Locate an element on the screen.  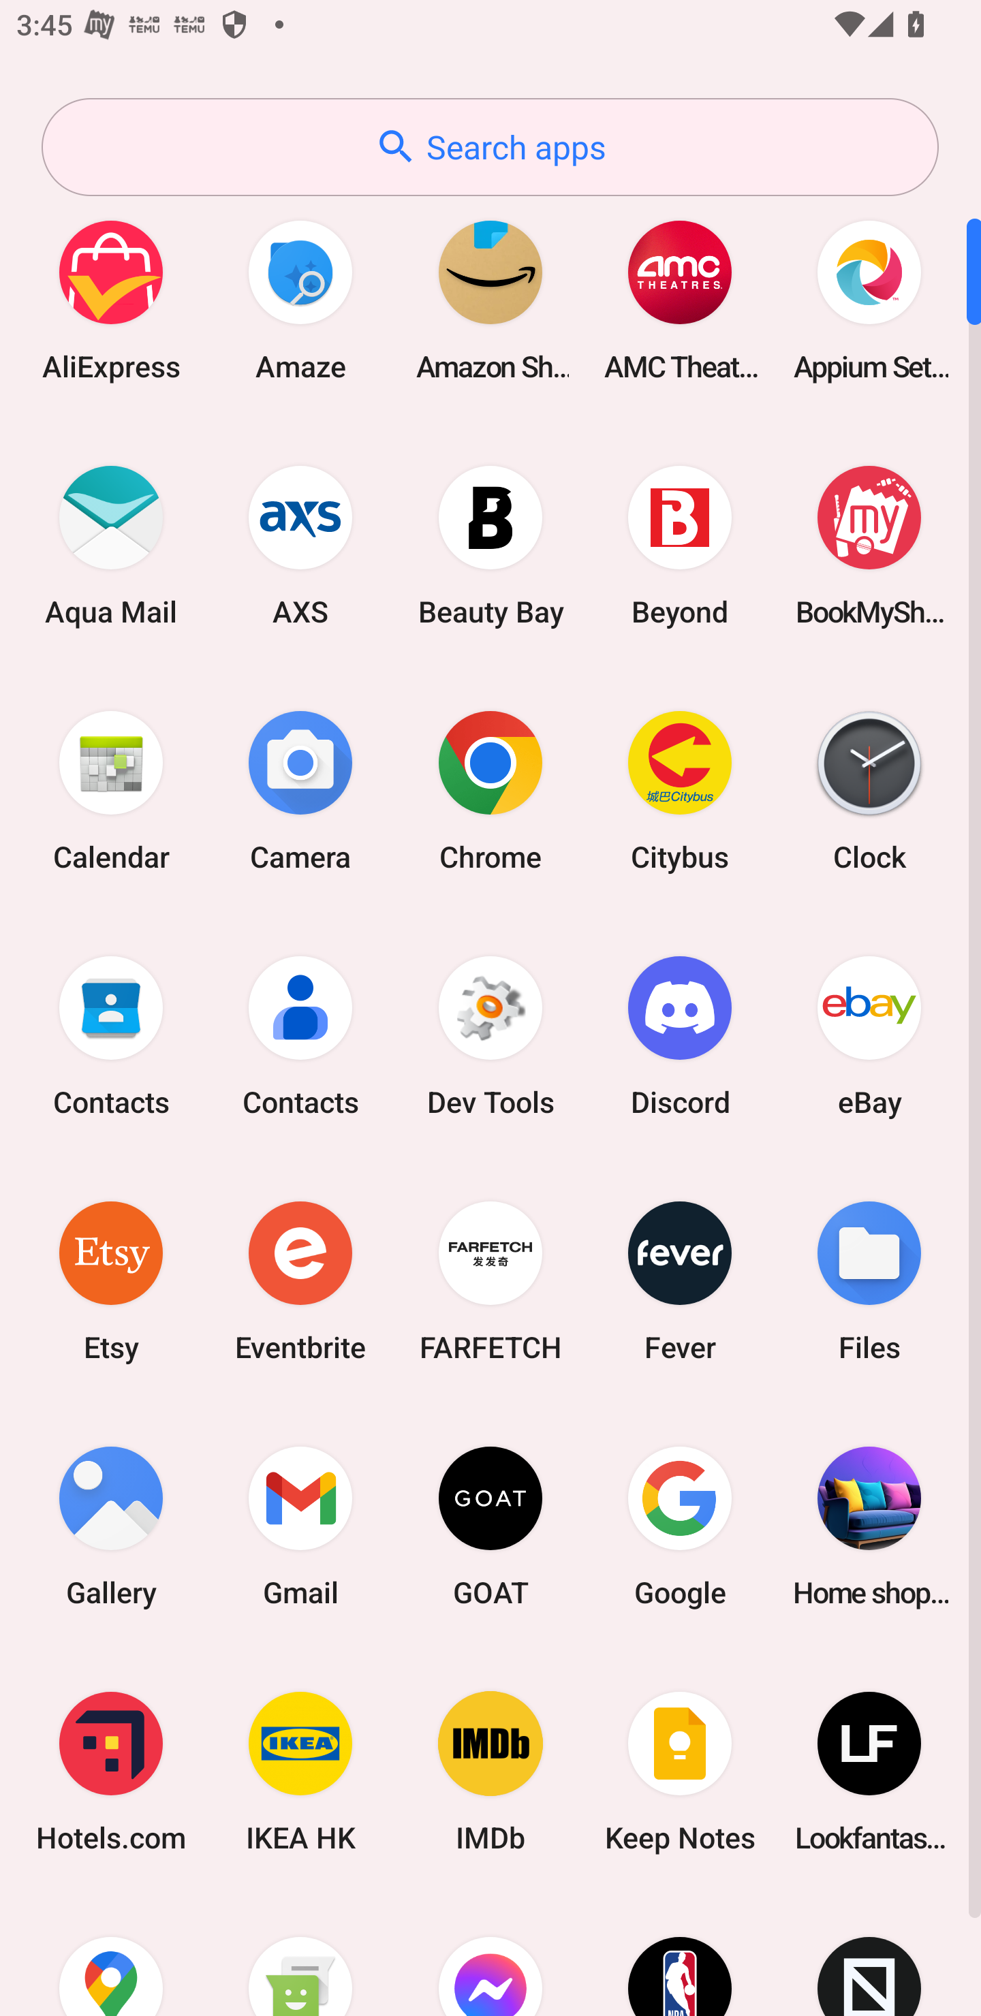
Contacts is located at coordinates (300, 1035).